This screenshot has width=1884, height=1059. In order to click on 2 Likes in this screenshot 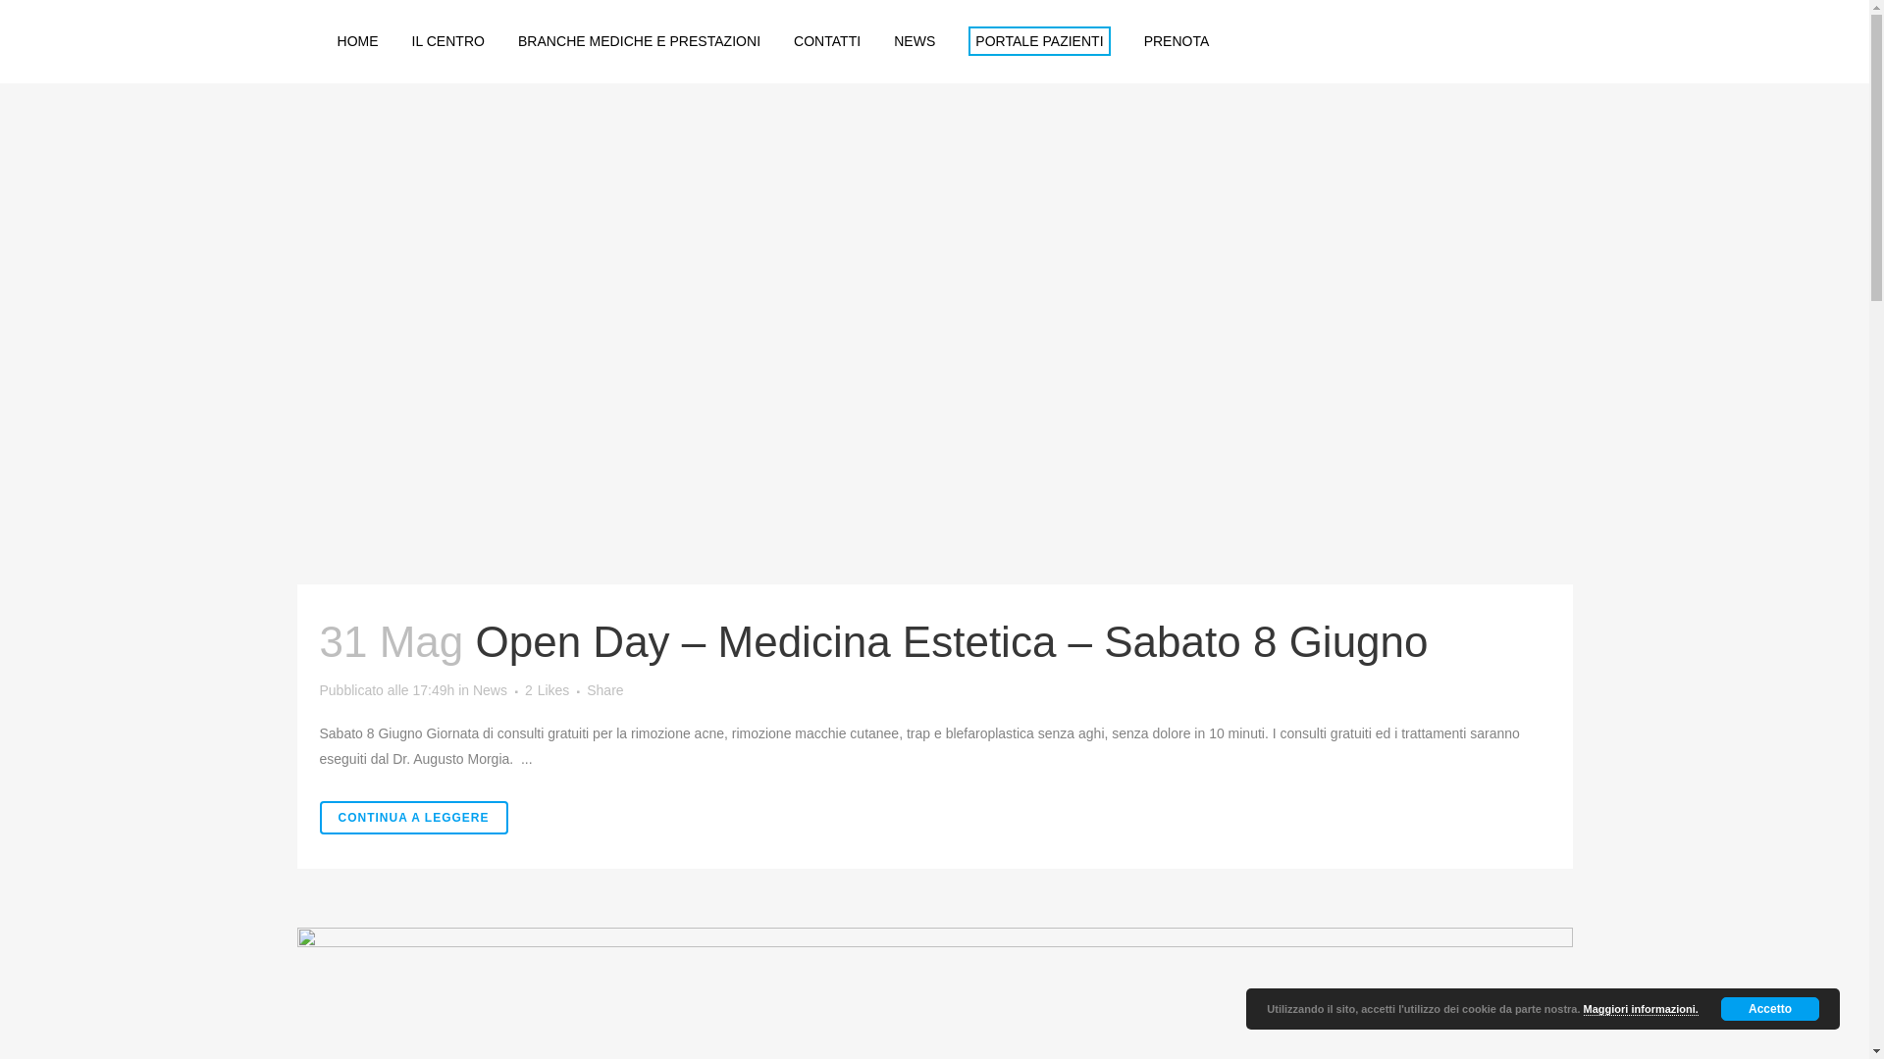, I will do `click(548, 690)`.